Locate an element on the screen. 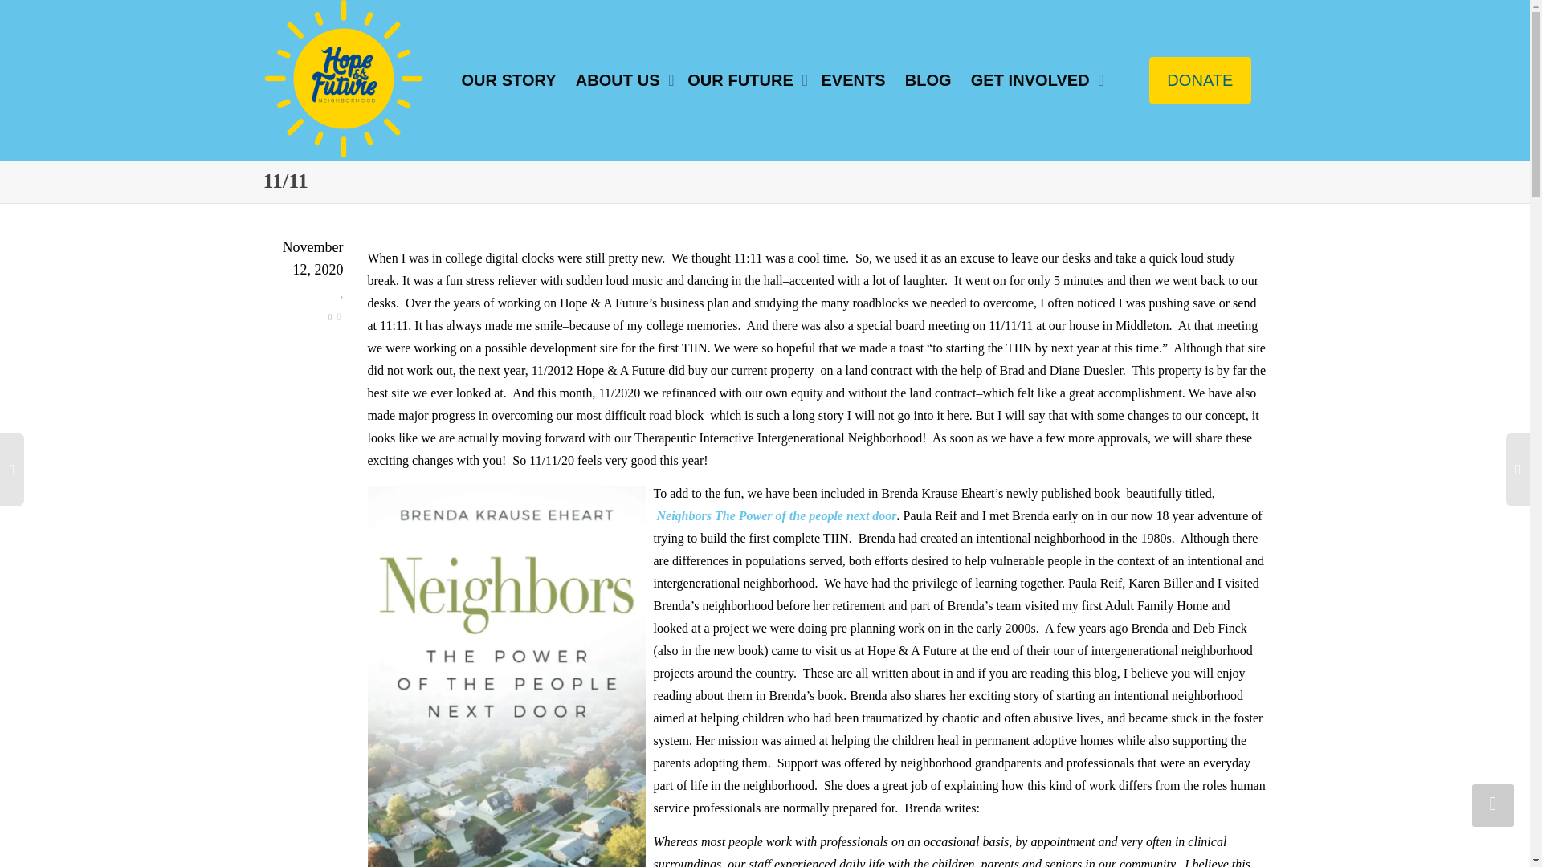 This screenshot has width=1542, height=867. 0 is located at coordinates (334, 315).